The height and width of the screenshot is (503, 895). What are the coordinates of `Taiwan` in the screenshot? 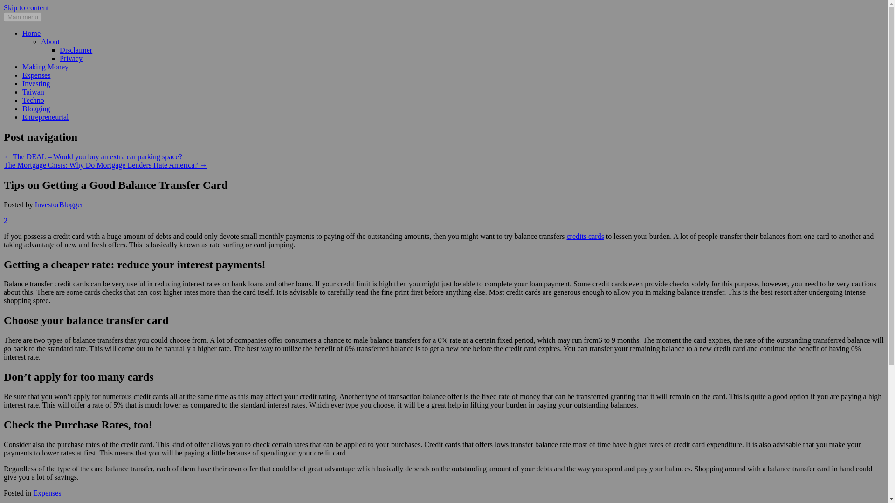 It's located at (33, 92).